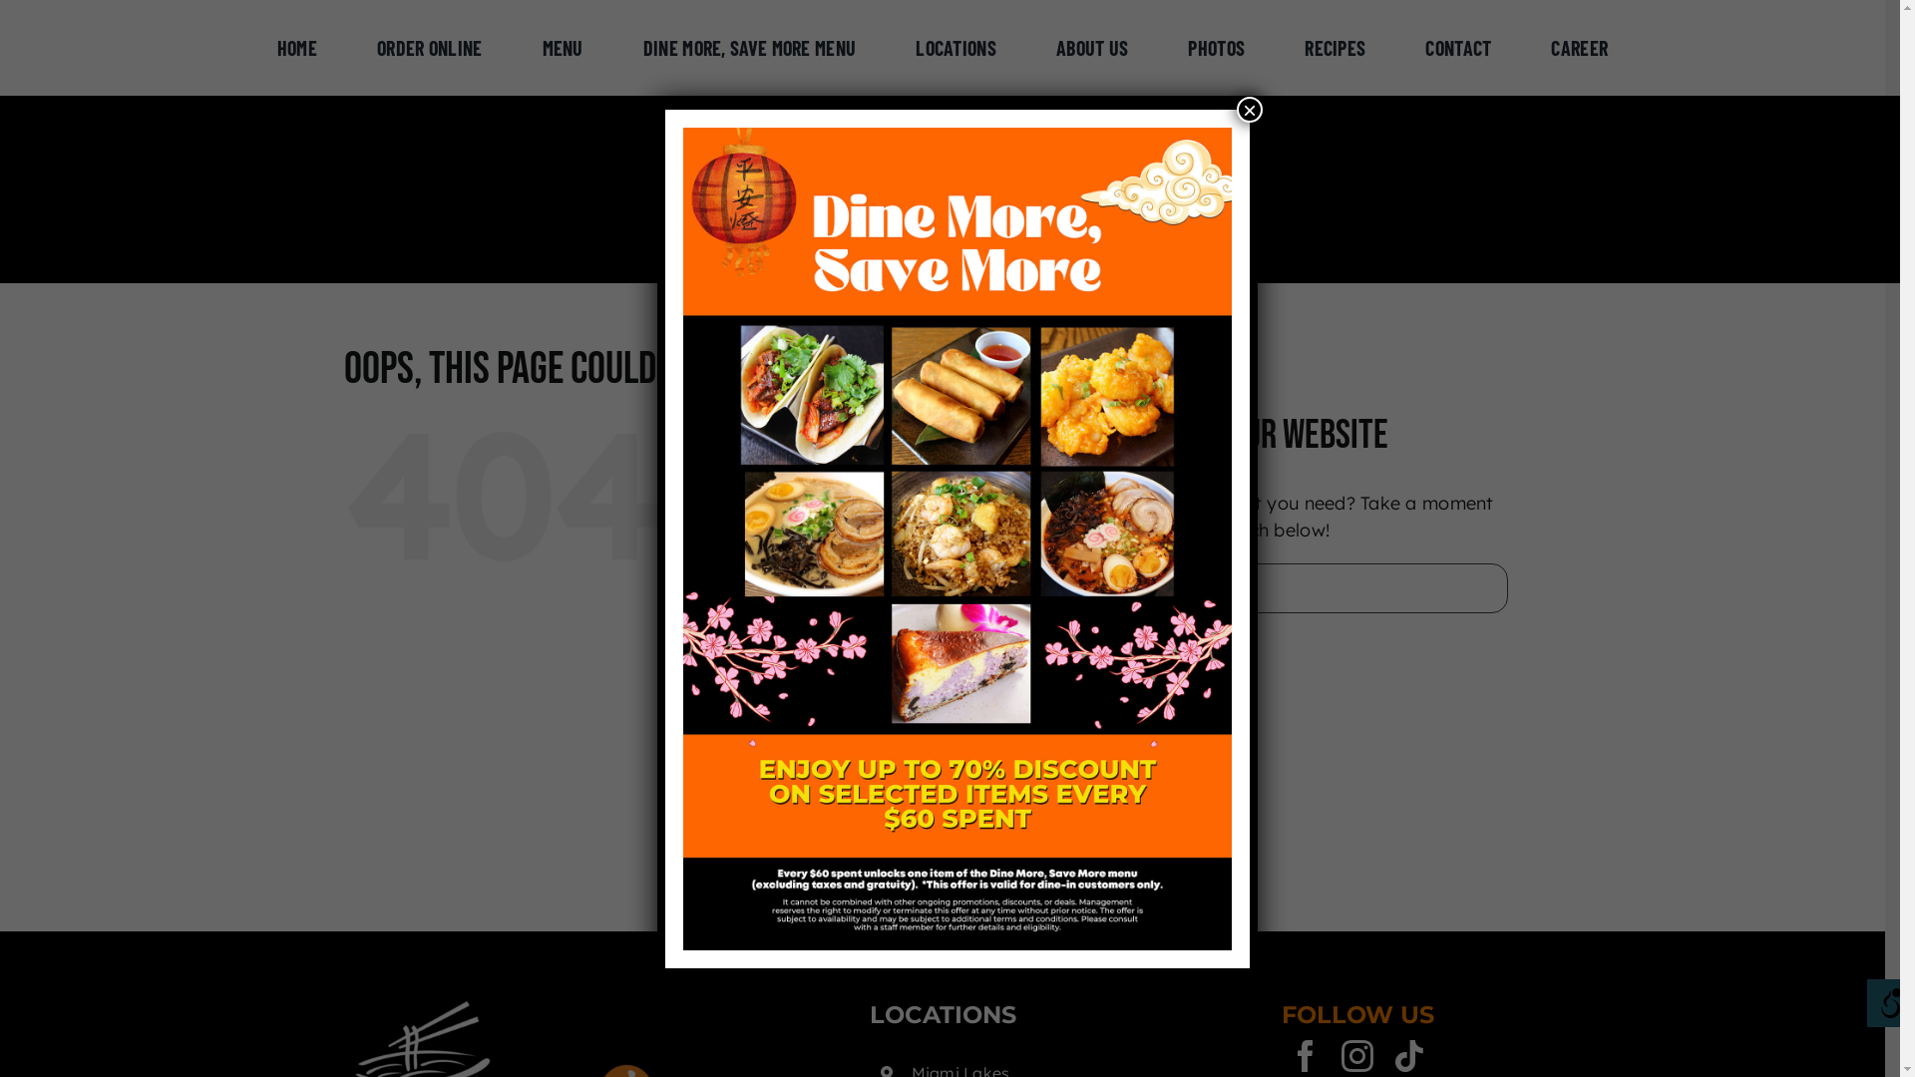 The width and height of the screenshot is (1915, 1077). What do you see at coordinates (868, 776) in the screenshot?
I see `Recipes` at bounding box center [868, 776].